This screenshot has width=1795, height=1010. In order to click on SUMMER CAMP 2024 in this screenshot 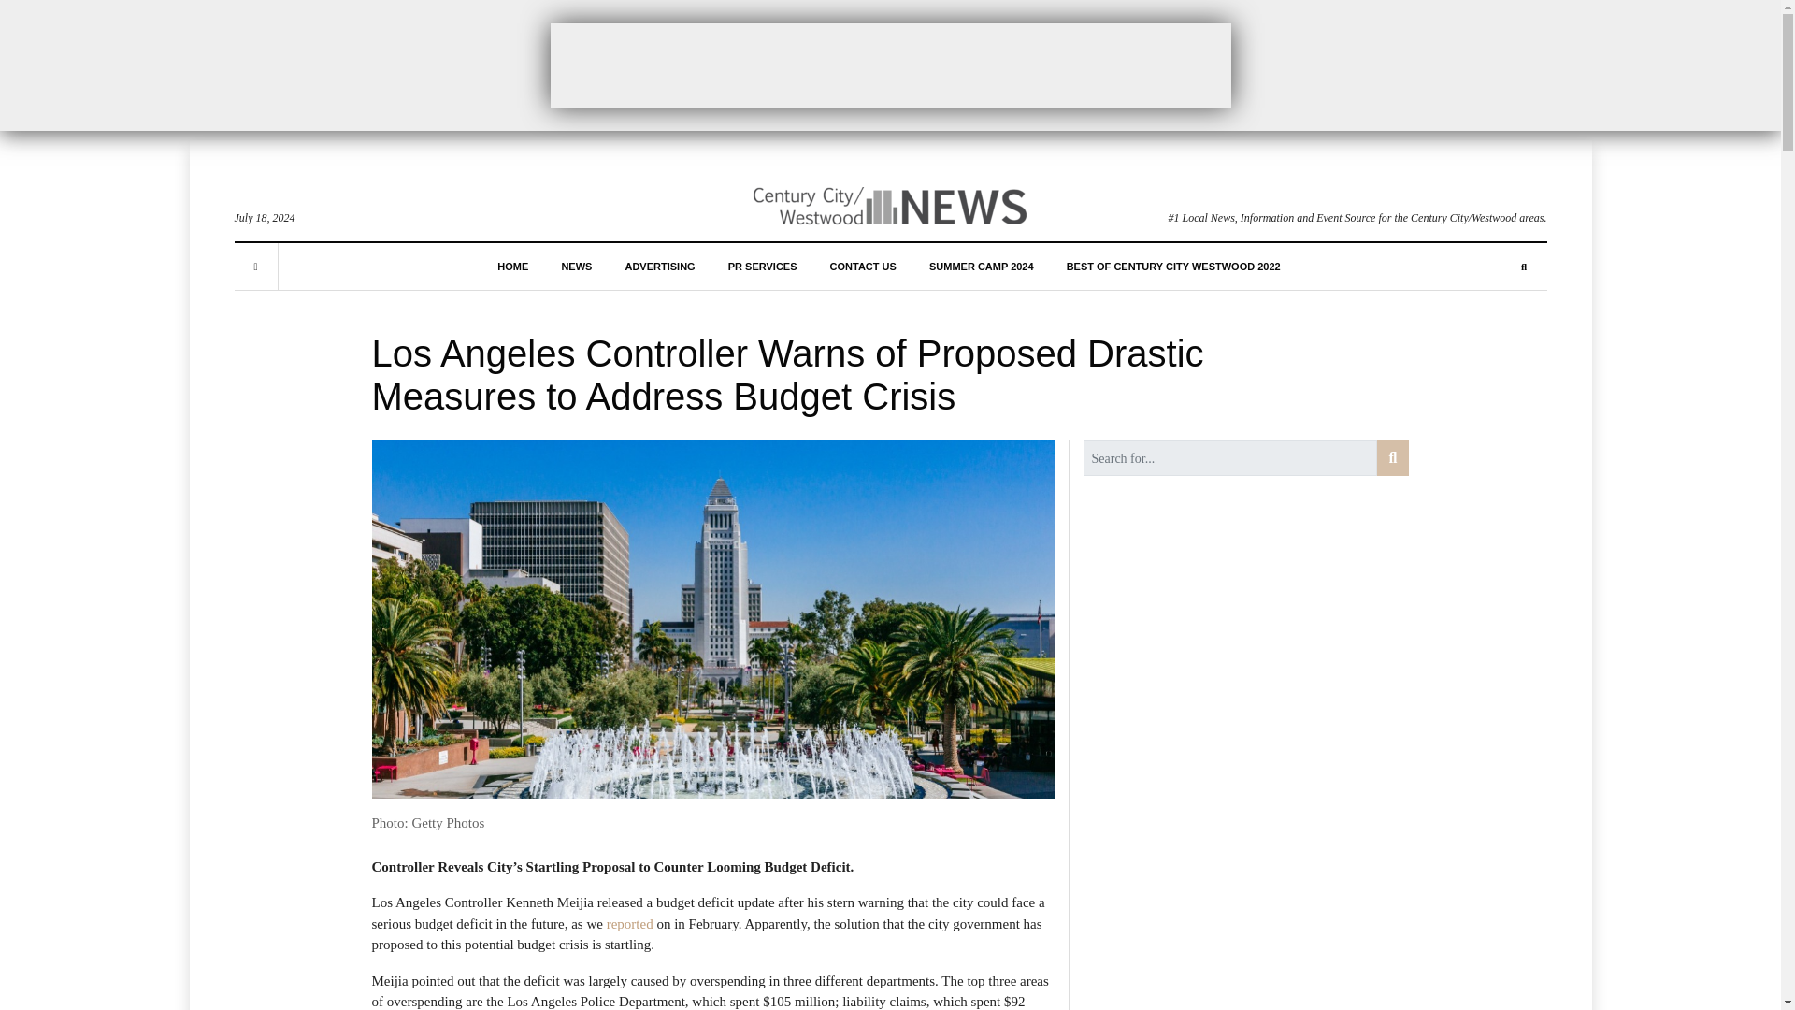, I will do `click(982, 266)`.